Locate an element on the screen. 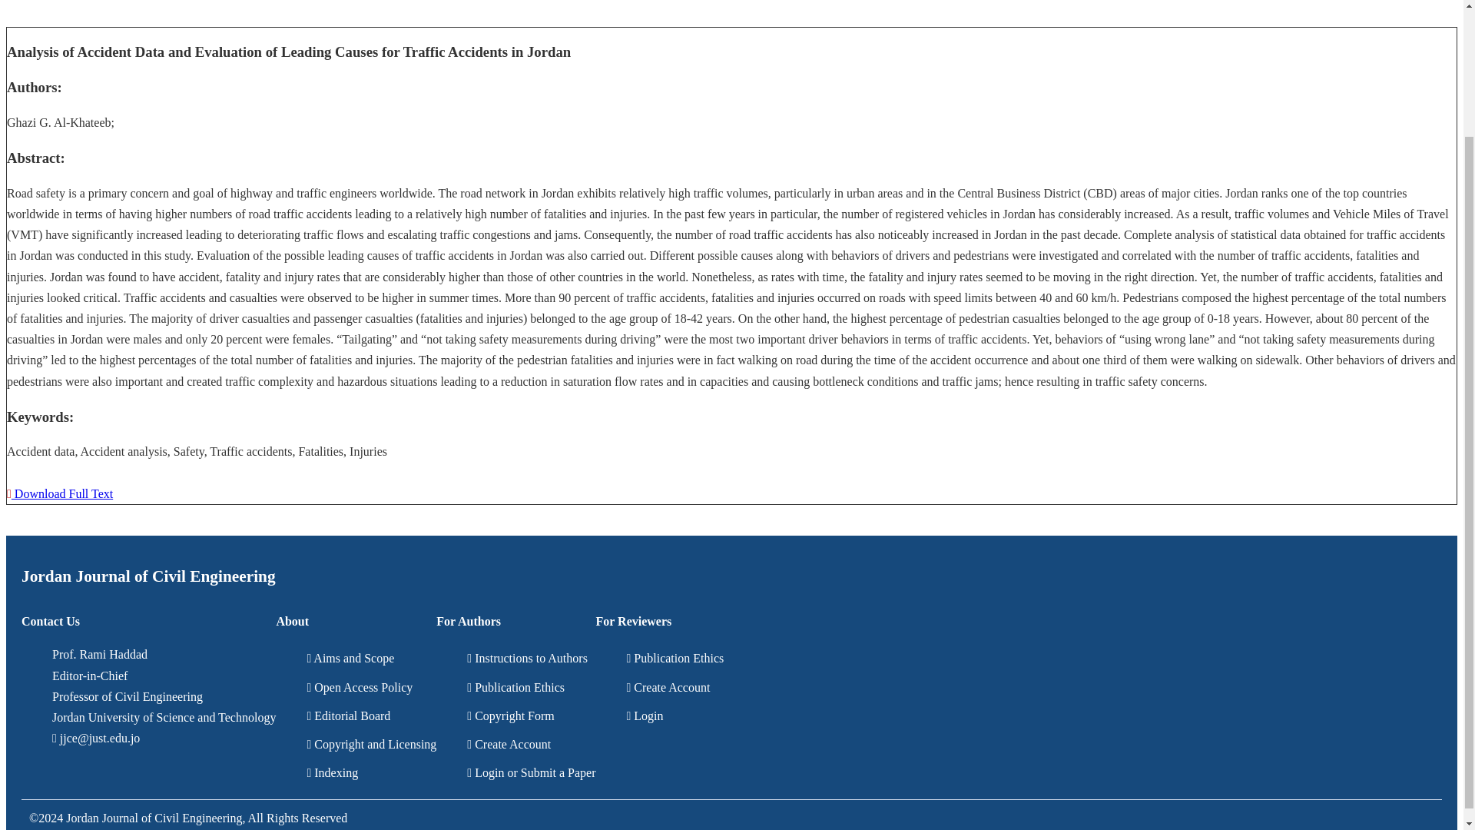 The width and height of the screenshot is (1475, 830).  Copyright Form is located at coordinates (510, 715).